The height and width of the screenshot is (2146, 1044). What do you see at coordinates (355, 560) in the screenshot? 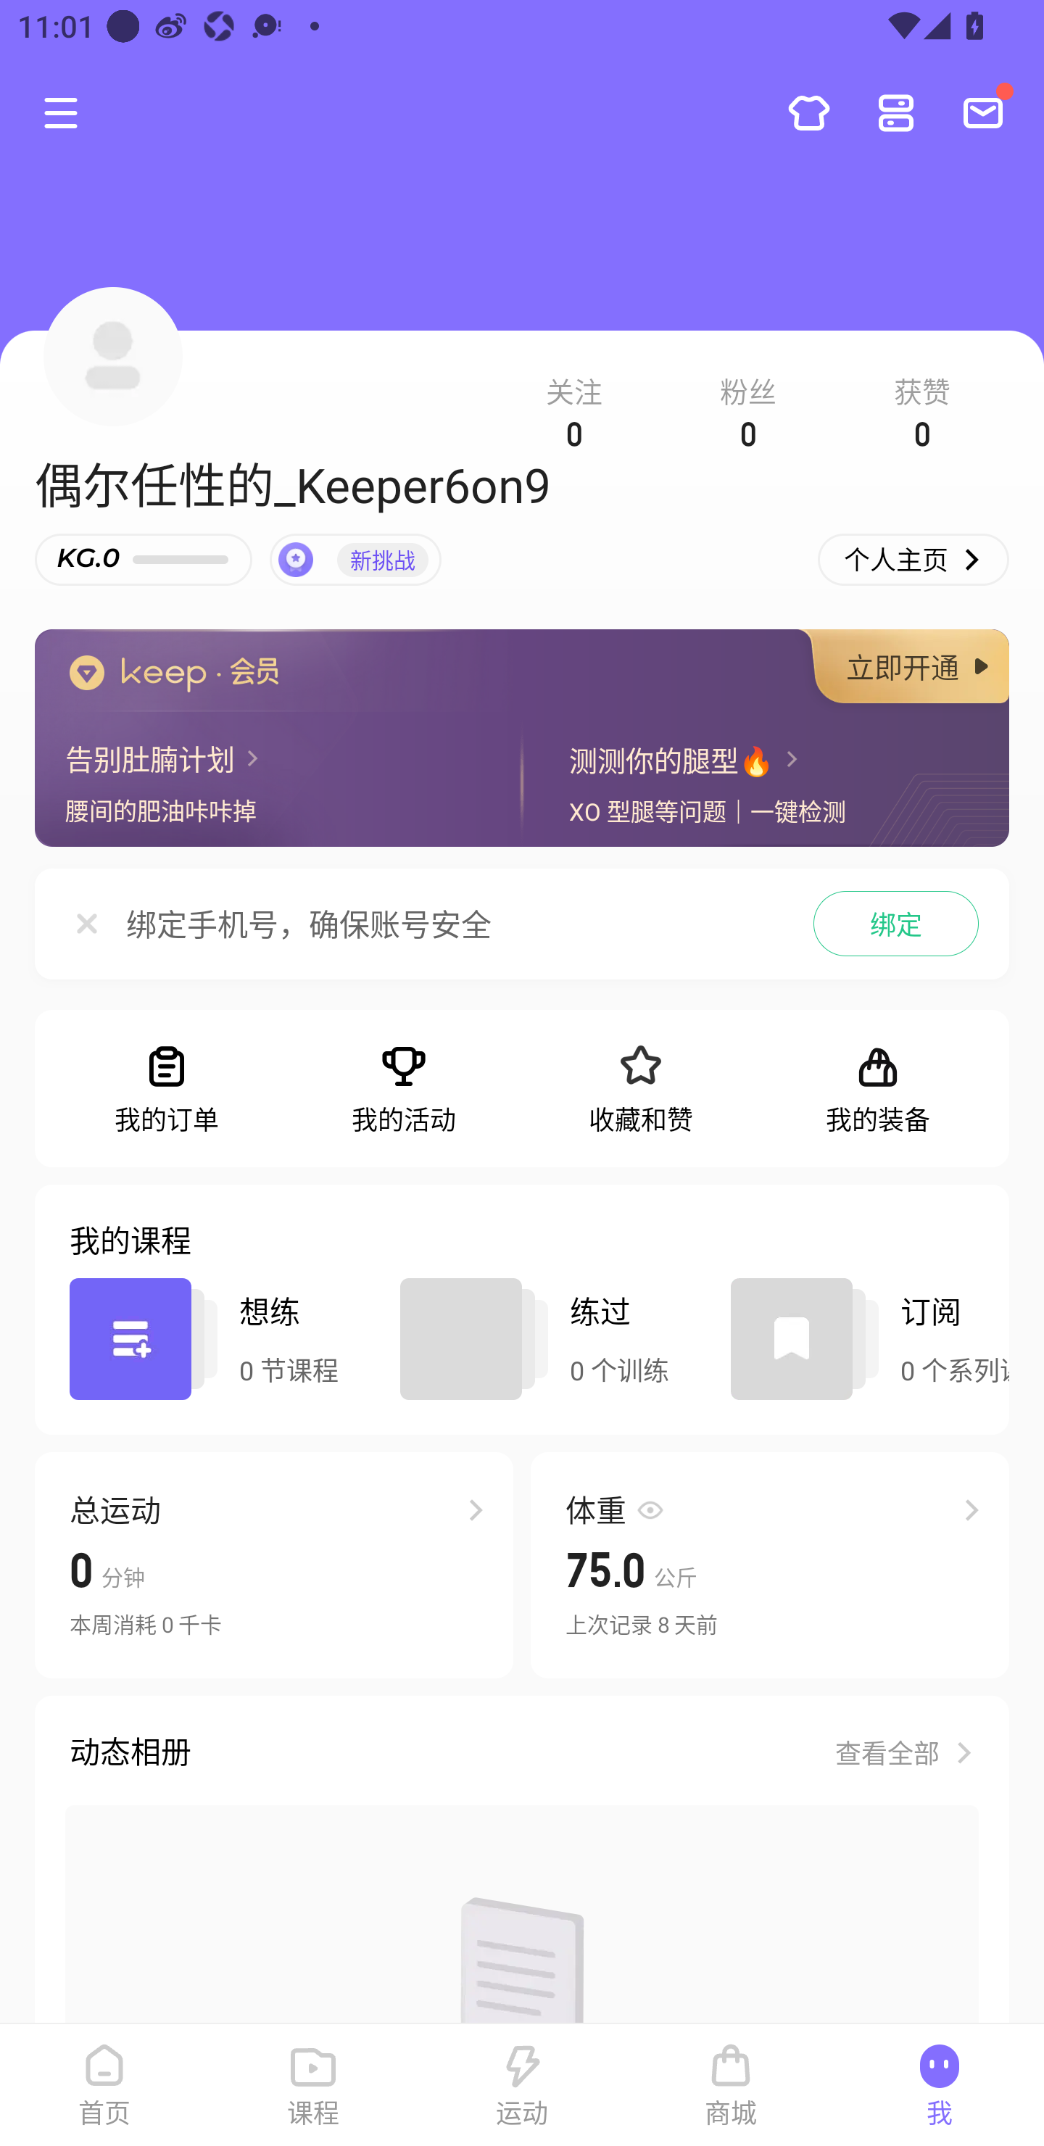
I see `  新挑战` at bounding box center [355, 560].